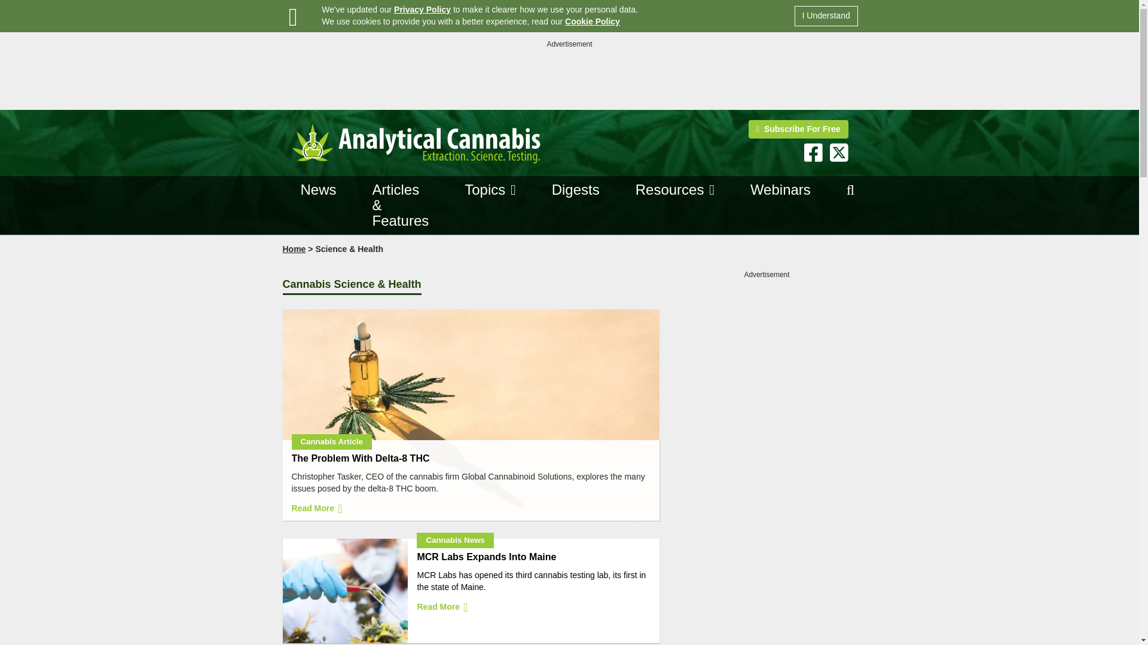 This screenshot has height=645, width=1148. Describe the element at coordinates (592, 21) in the screenshot. I see `Cookie Policy` at that location.